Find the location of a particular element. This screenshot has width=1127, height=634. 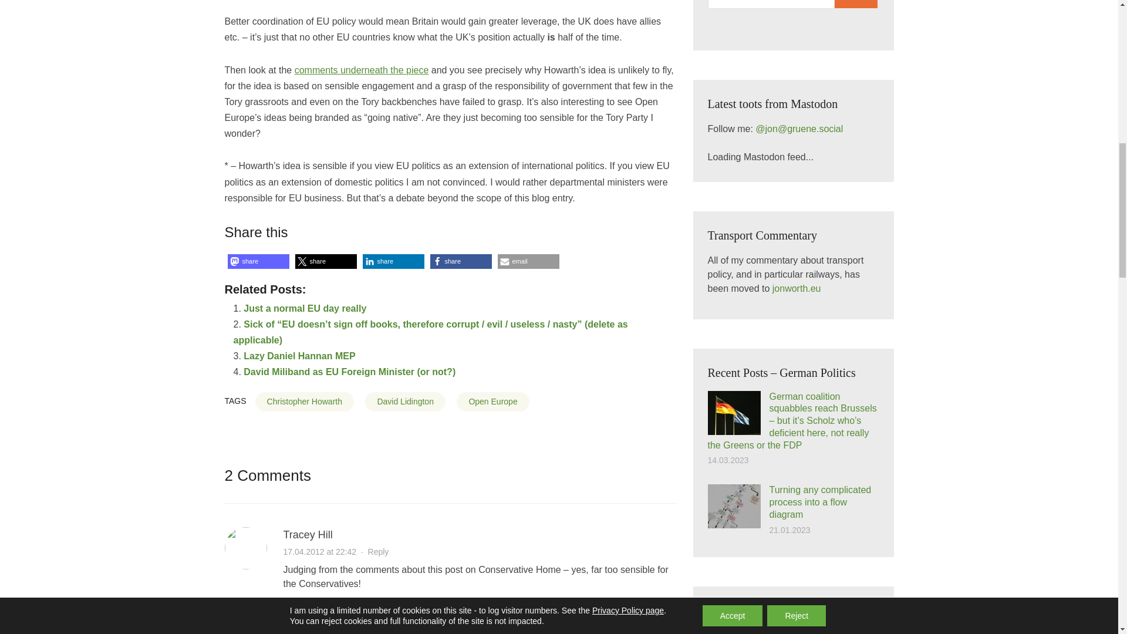

Submit is located at coordinates (856, 4).